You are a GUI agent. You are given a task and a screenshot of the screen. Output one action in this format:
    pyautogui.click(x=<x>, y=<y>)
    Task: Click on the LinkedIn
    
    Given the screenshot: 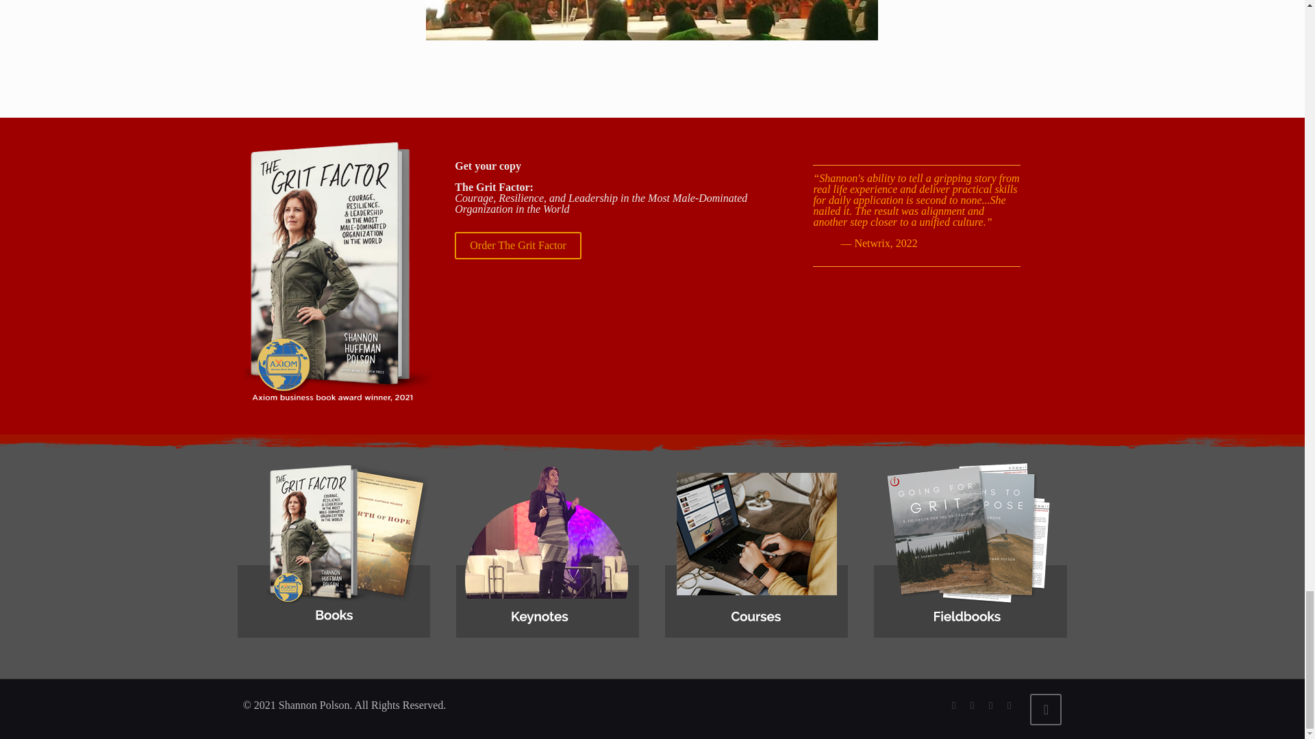 What is the action you would take?
    pyautogui.click(x=990, y=705)
    